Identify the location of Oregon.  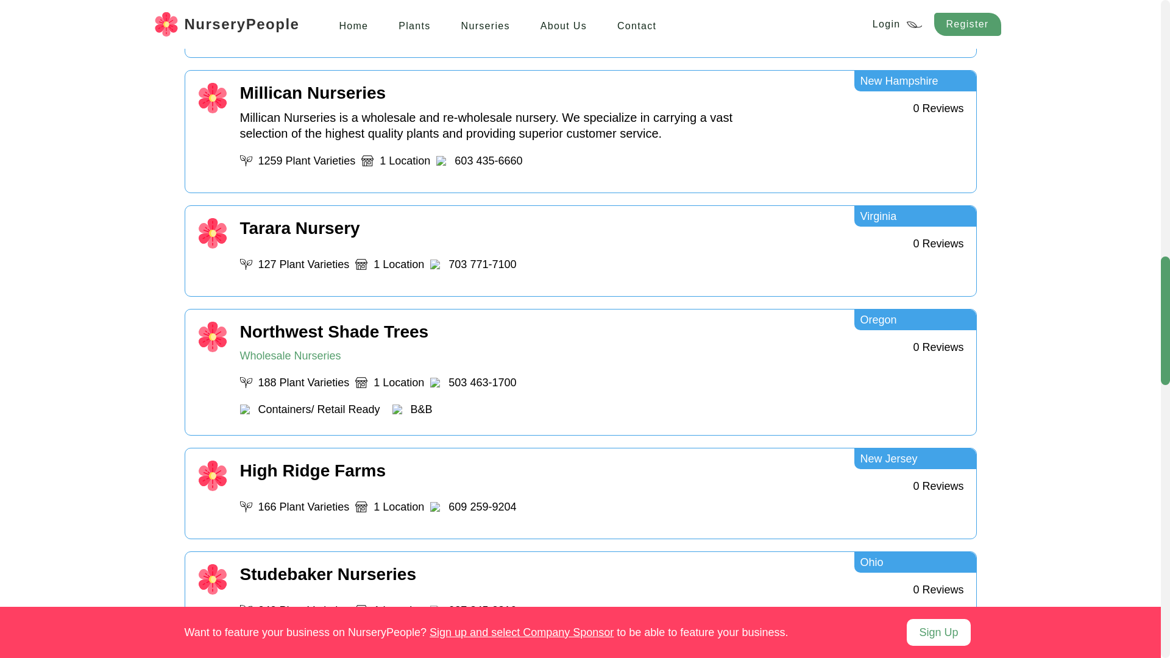
(508, 493).